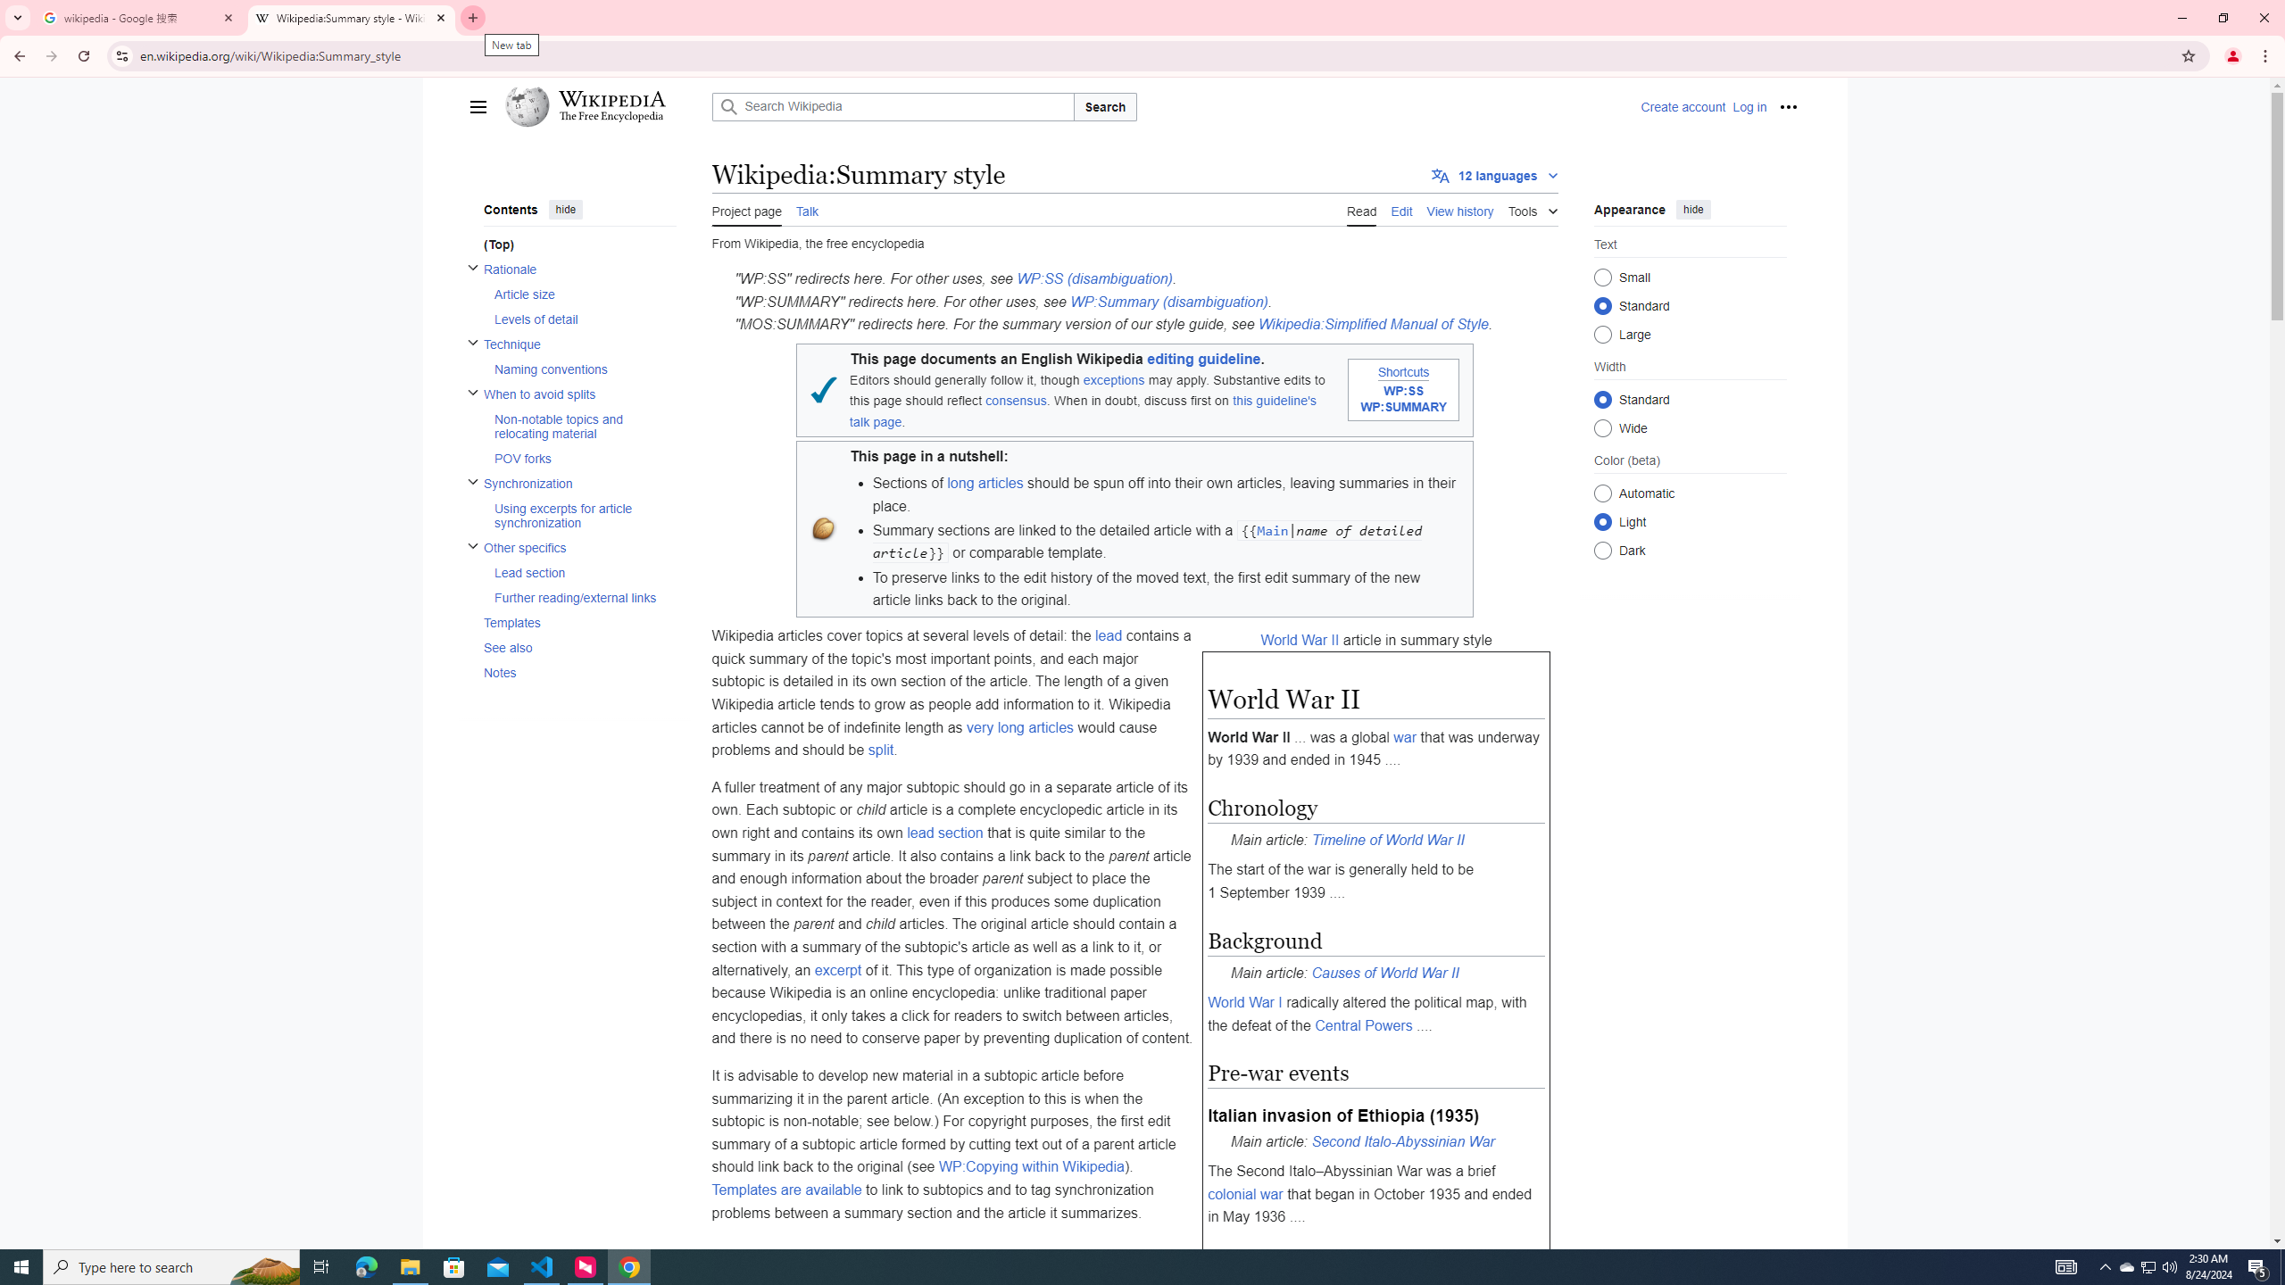 This screenshot has height=1285, width=2285. What do you see at coordinates (1402, 391) in the screenshot?
I see `WP:SS` at bounding box center [1402, 391].